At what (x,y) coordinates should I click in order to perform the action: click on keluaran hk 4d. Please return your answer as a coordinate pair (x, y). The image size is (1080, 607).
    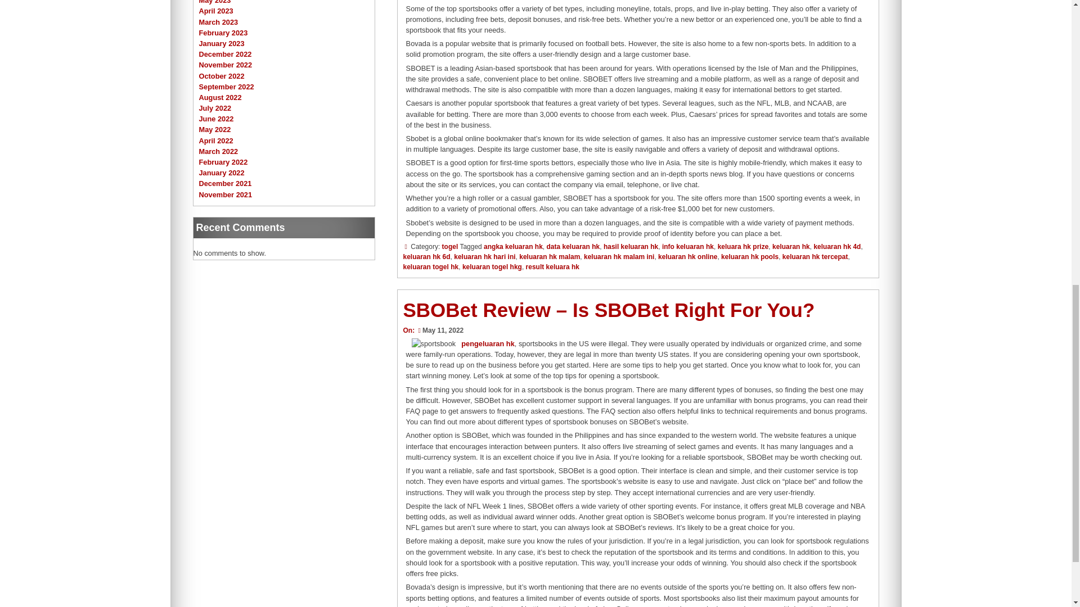
    Looking at the image, I should click on (837, 247).